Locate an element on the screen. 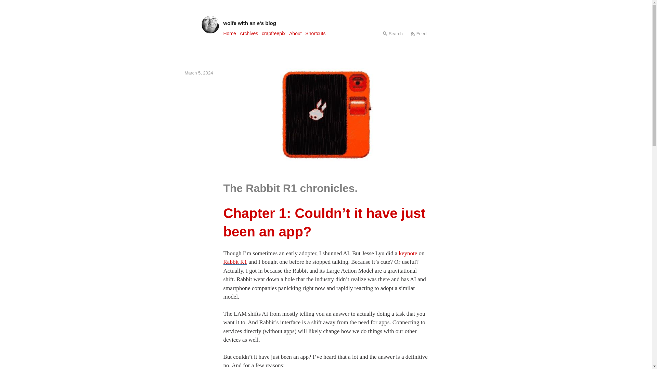 The width and height of the screenshot is (657, 369). Shortcuts is located at coordinates (315, 33).